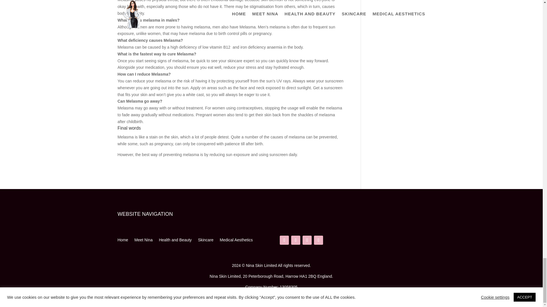 The height and width of the screenshot is (307, 547). What do you see at coordinates (236, 241) in the screenshot?
I see `Medical Aesthetics` at bounding box center [236, 241].